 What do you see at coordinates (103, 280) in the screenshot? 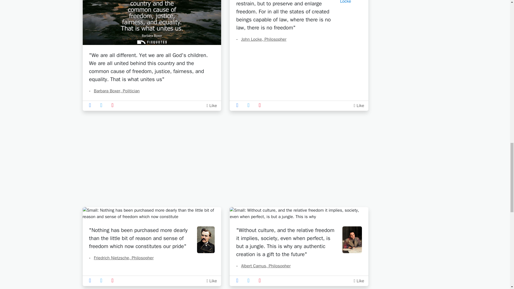
I see `Share on Twitter` at bounding box center [103, 280].